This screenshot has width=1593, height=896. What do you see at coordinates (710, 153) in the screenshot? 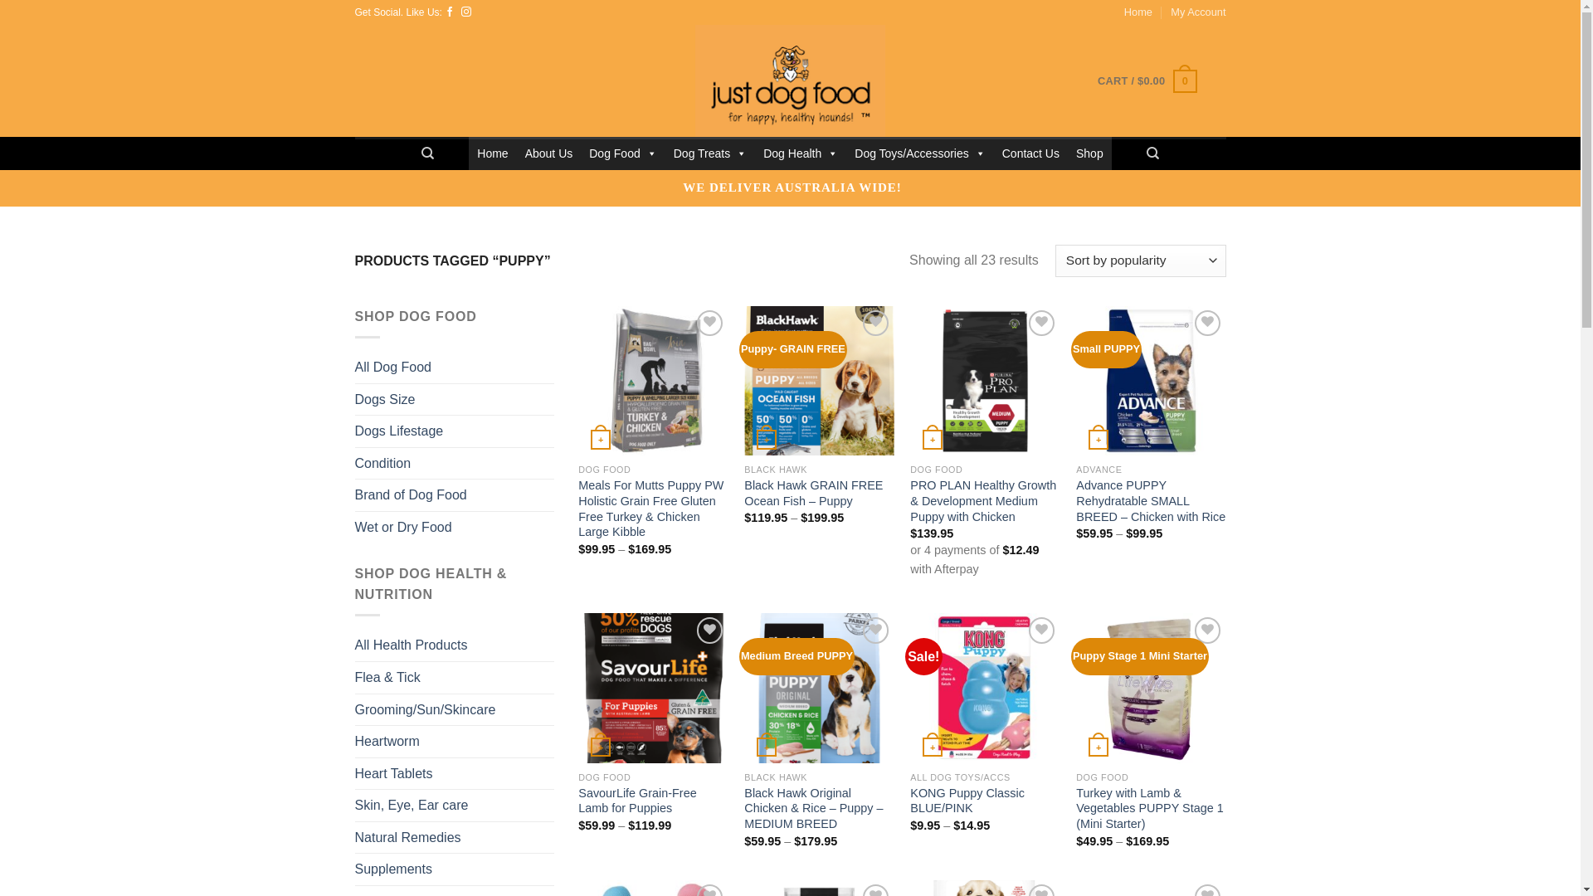
I see `Dog Treats` at bounding box center [710, 153].